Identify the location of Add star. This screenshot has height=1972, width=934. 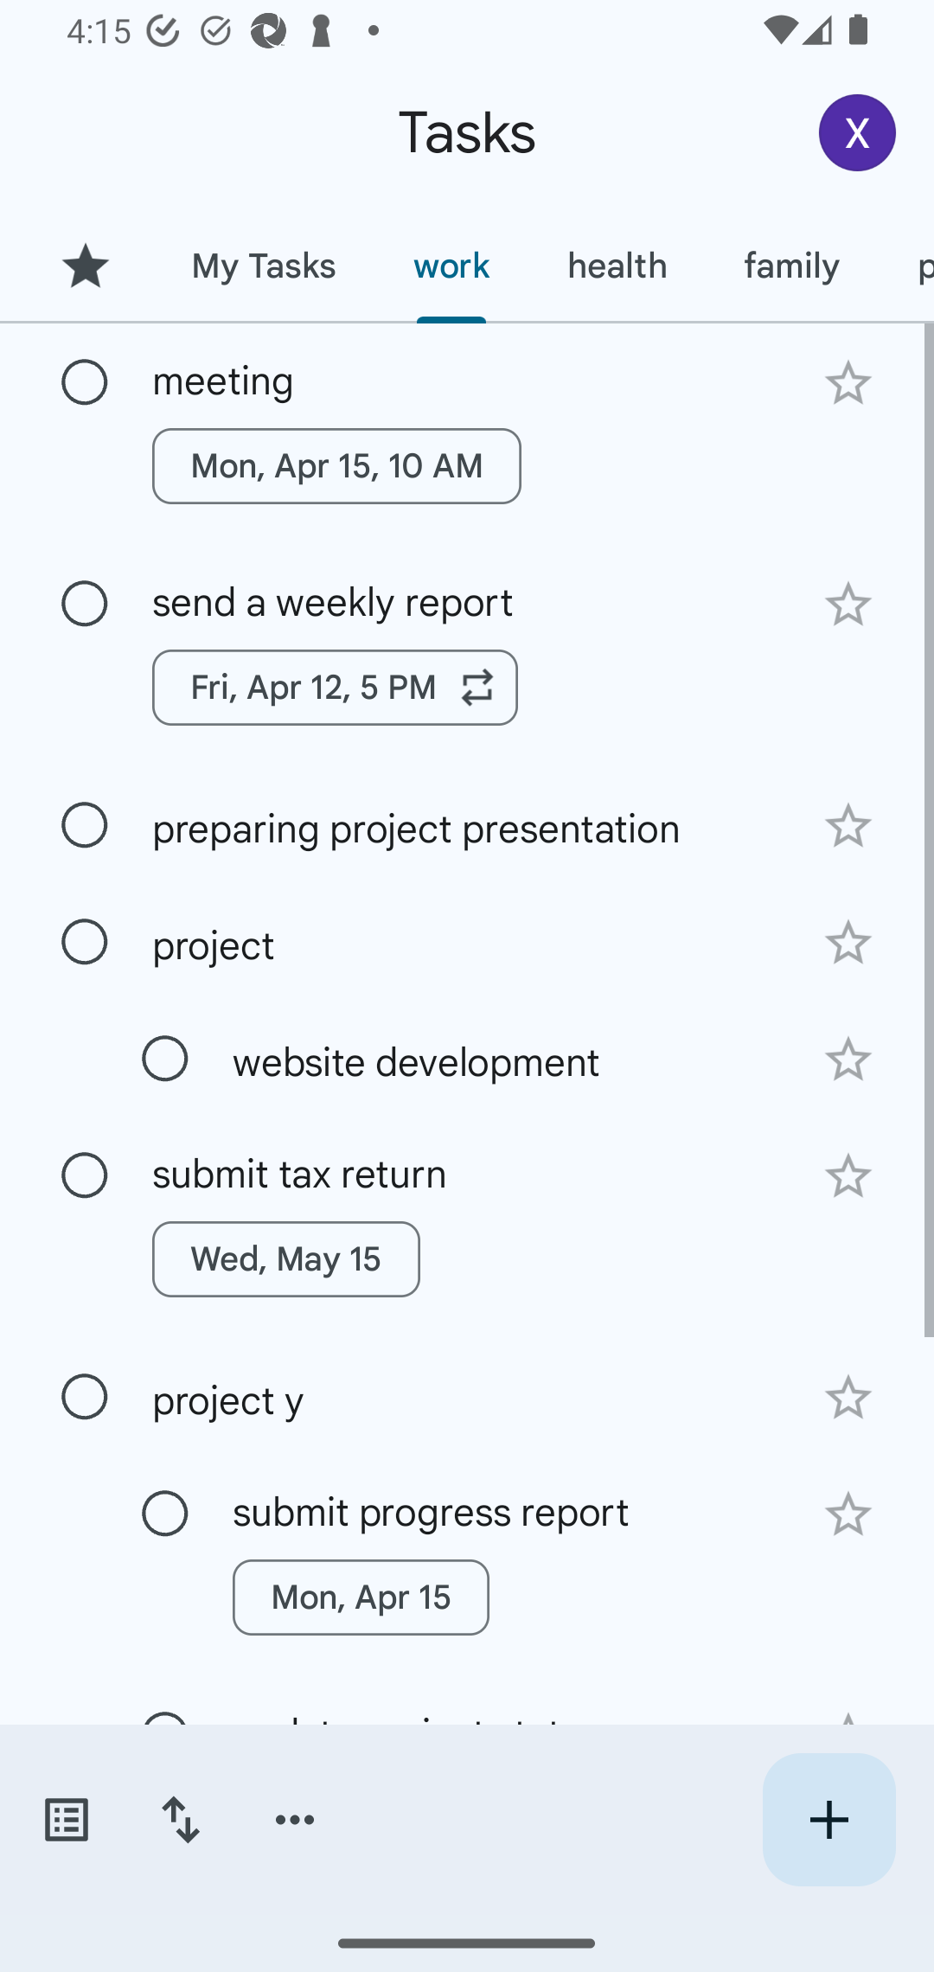
(848, 942).